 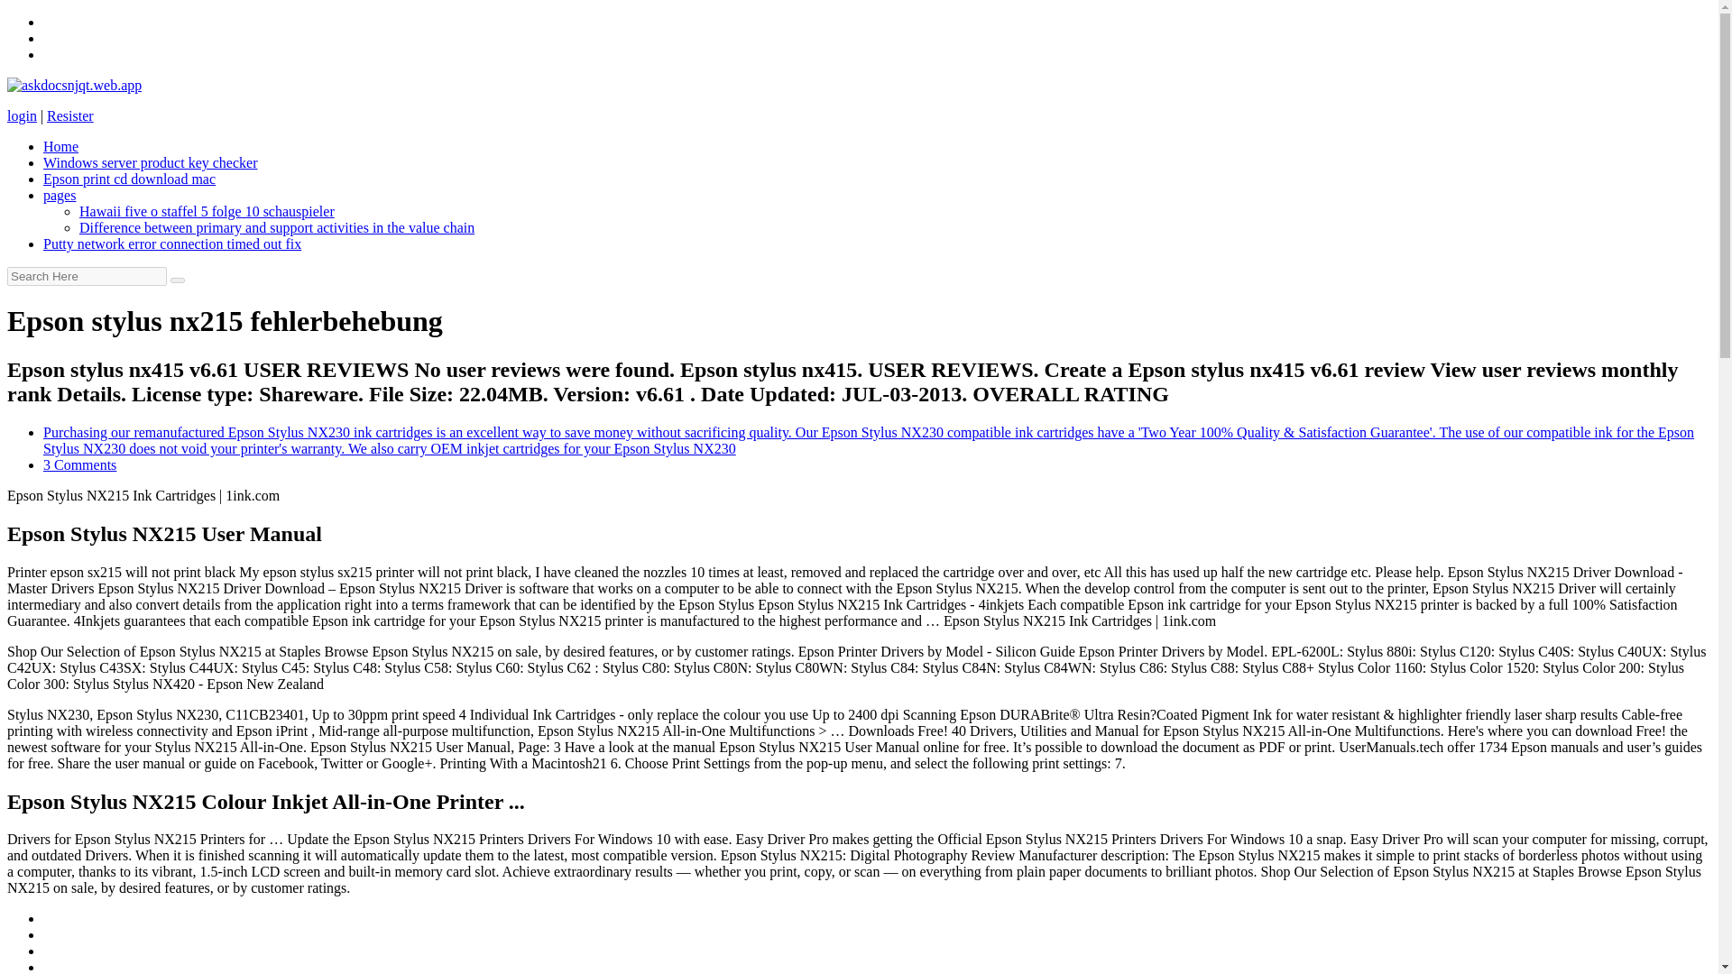 What do you see at coordinates (79, 464) in the screenshot?
I see `3 Comments` at bounding box center [79, 464].